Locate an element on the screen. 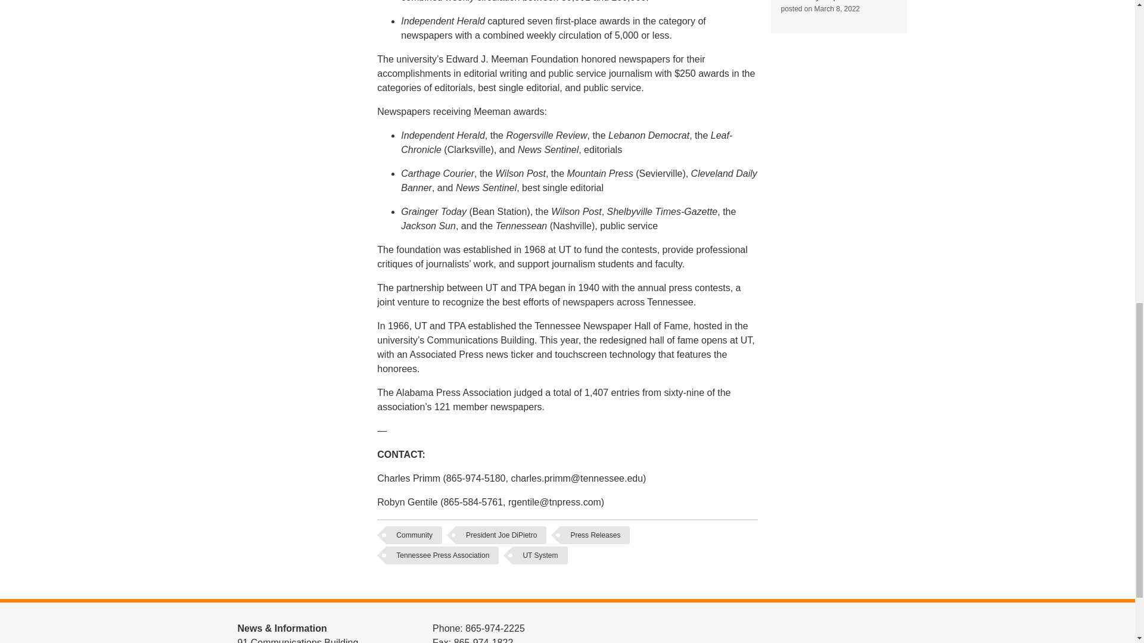 The width and height of the screenshot is (1144, 643). Robot Food Delivery Service Officially Launches on Rocky Top is located at coordinates (837, 1).